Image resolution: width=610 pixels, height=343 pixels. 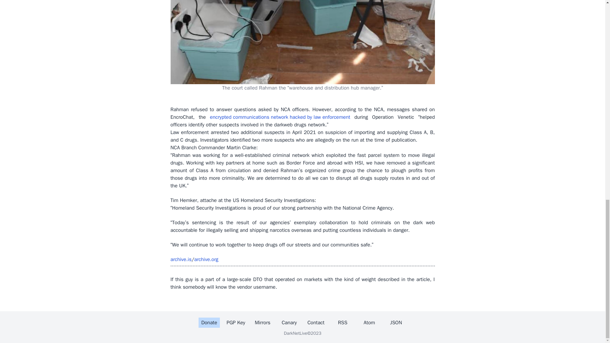 What do you see at coordinates (236, 323) in the screenshot?
I see `PGP Key` at bounding box center [236, 323].